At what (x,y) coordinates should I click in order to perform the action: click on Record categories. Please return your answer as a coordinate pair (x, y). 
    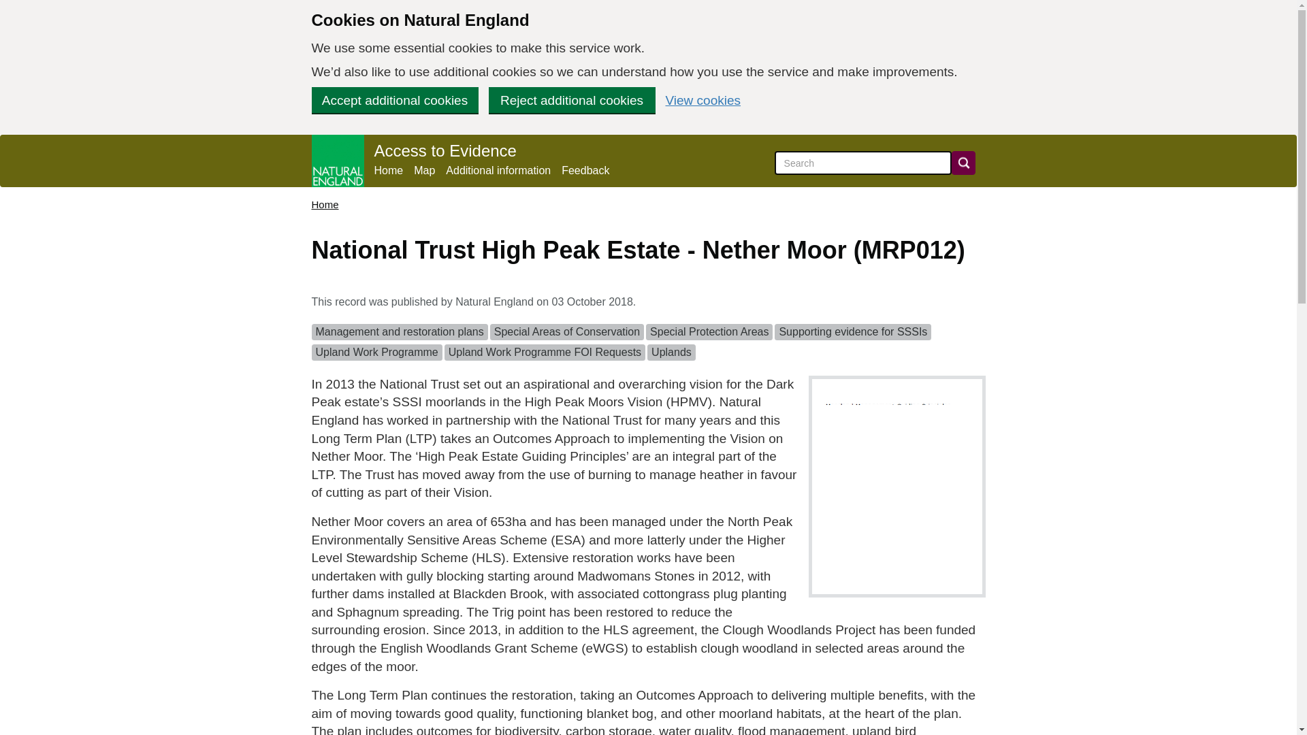
    Looking at the image, I should click on (648, 344).